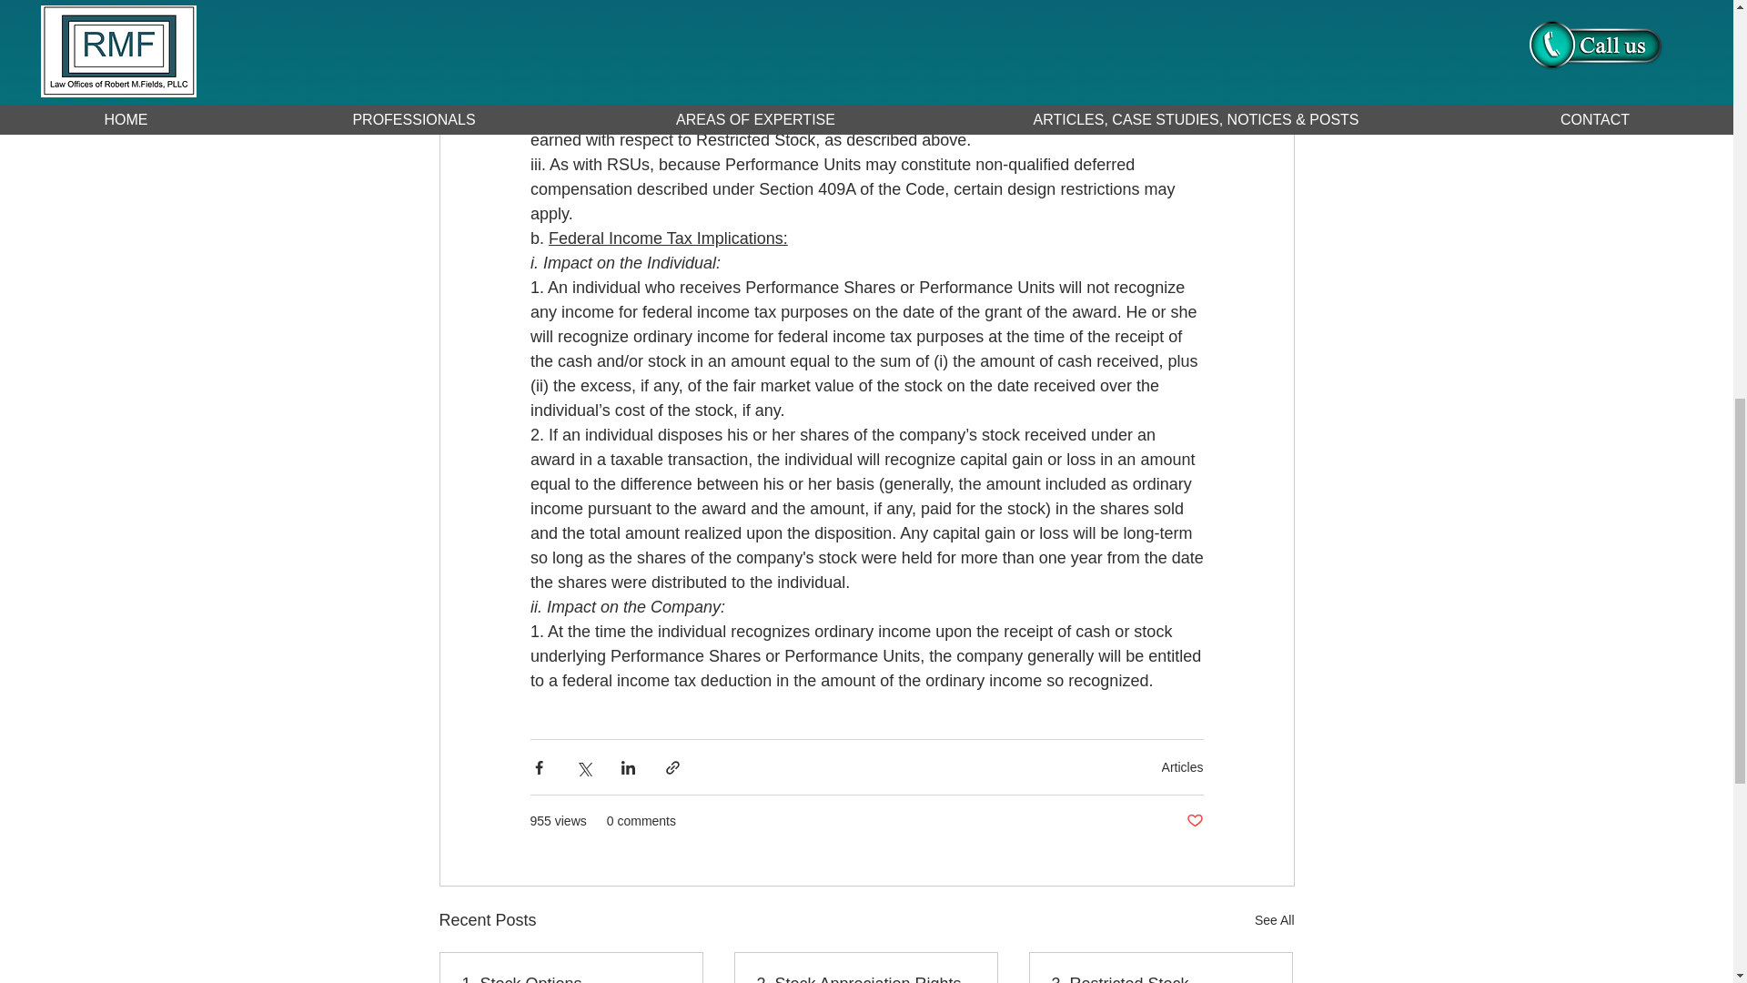 This screenshot has width=1747, height=983. I want to click on 1. Stock Options, so click(571, 979).